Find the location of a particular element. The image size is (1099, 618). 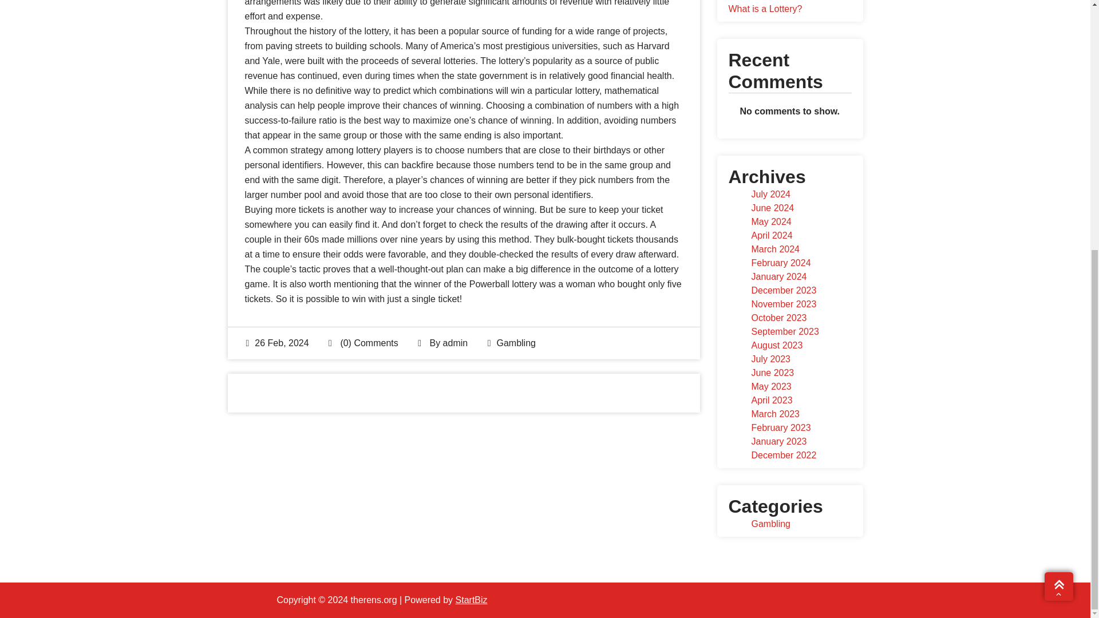

April 2024 is located at coordinates (772, 235).